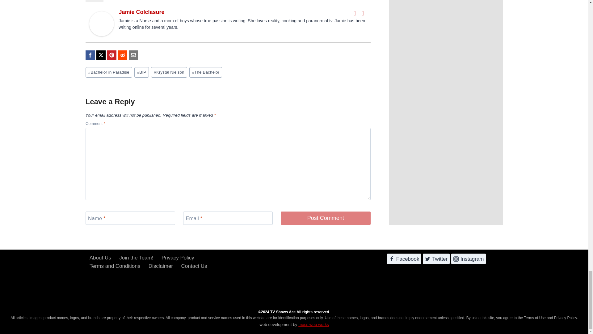 The image size is (593, 334). Describe the element at coordinates (355, 13) in the screenshot. I see `Facebook` at that location.